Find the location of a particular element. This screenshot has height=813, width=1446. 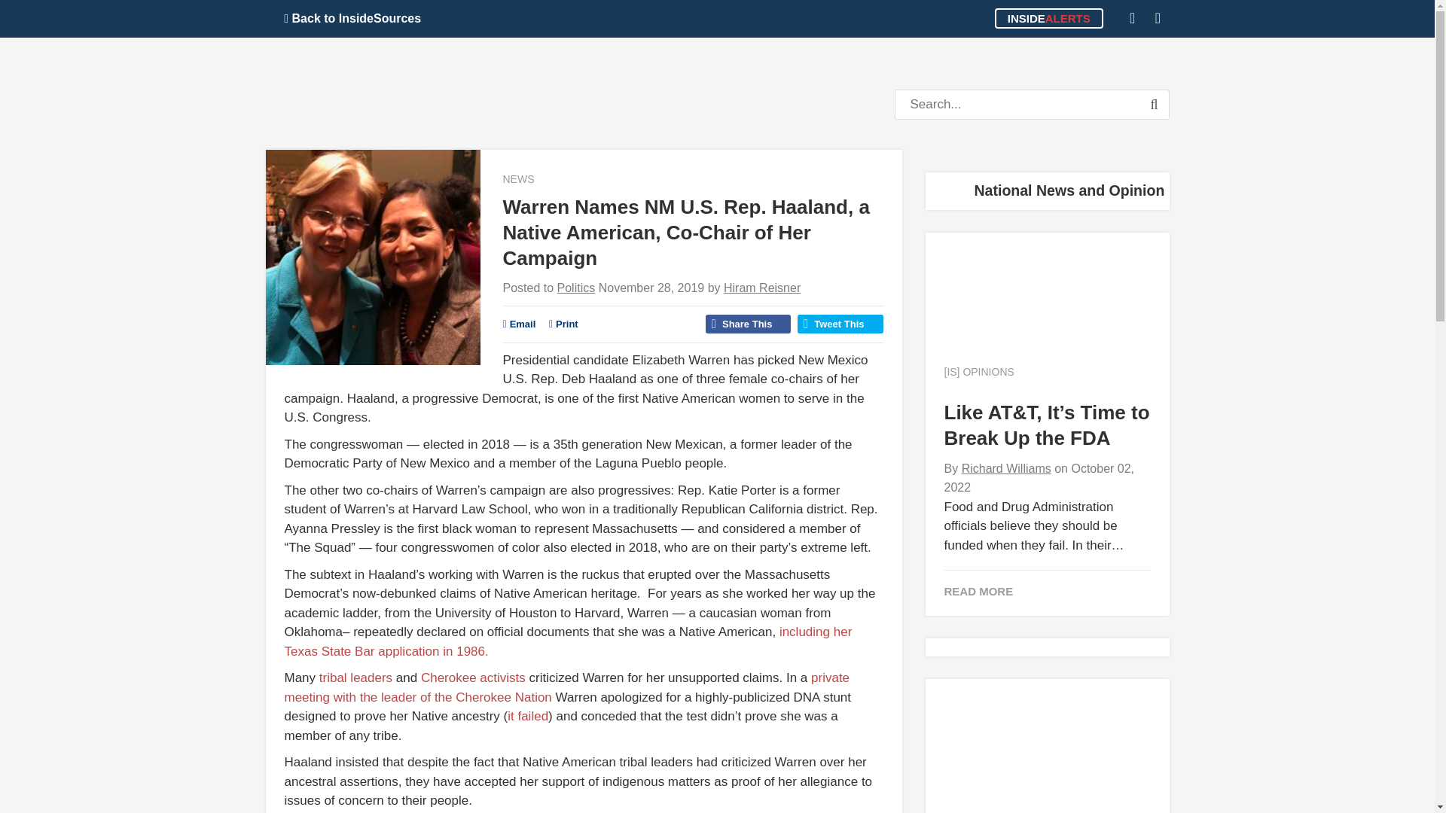

Email is located at coordinates (520, 324).